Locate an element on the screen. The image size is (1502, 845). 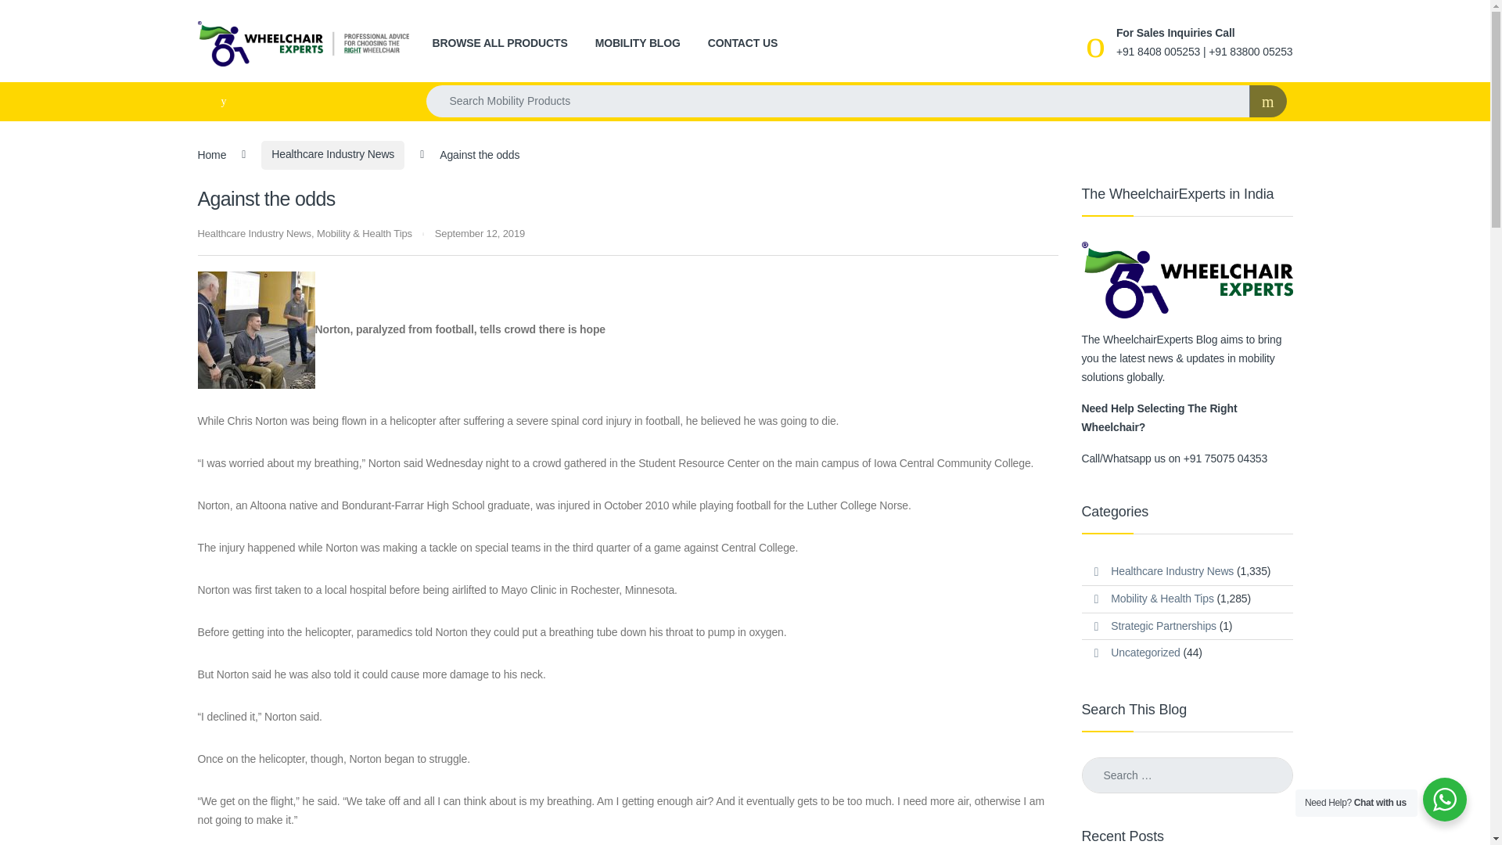
September 12, 2019 is located at coordinates (480, 233).